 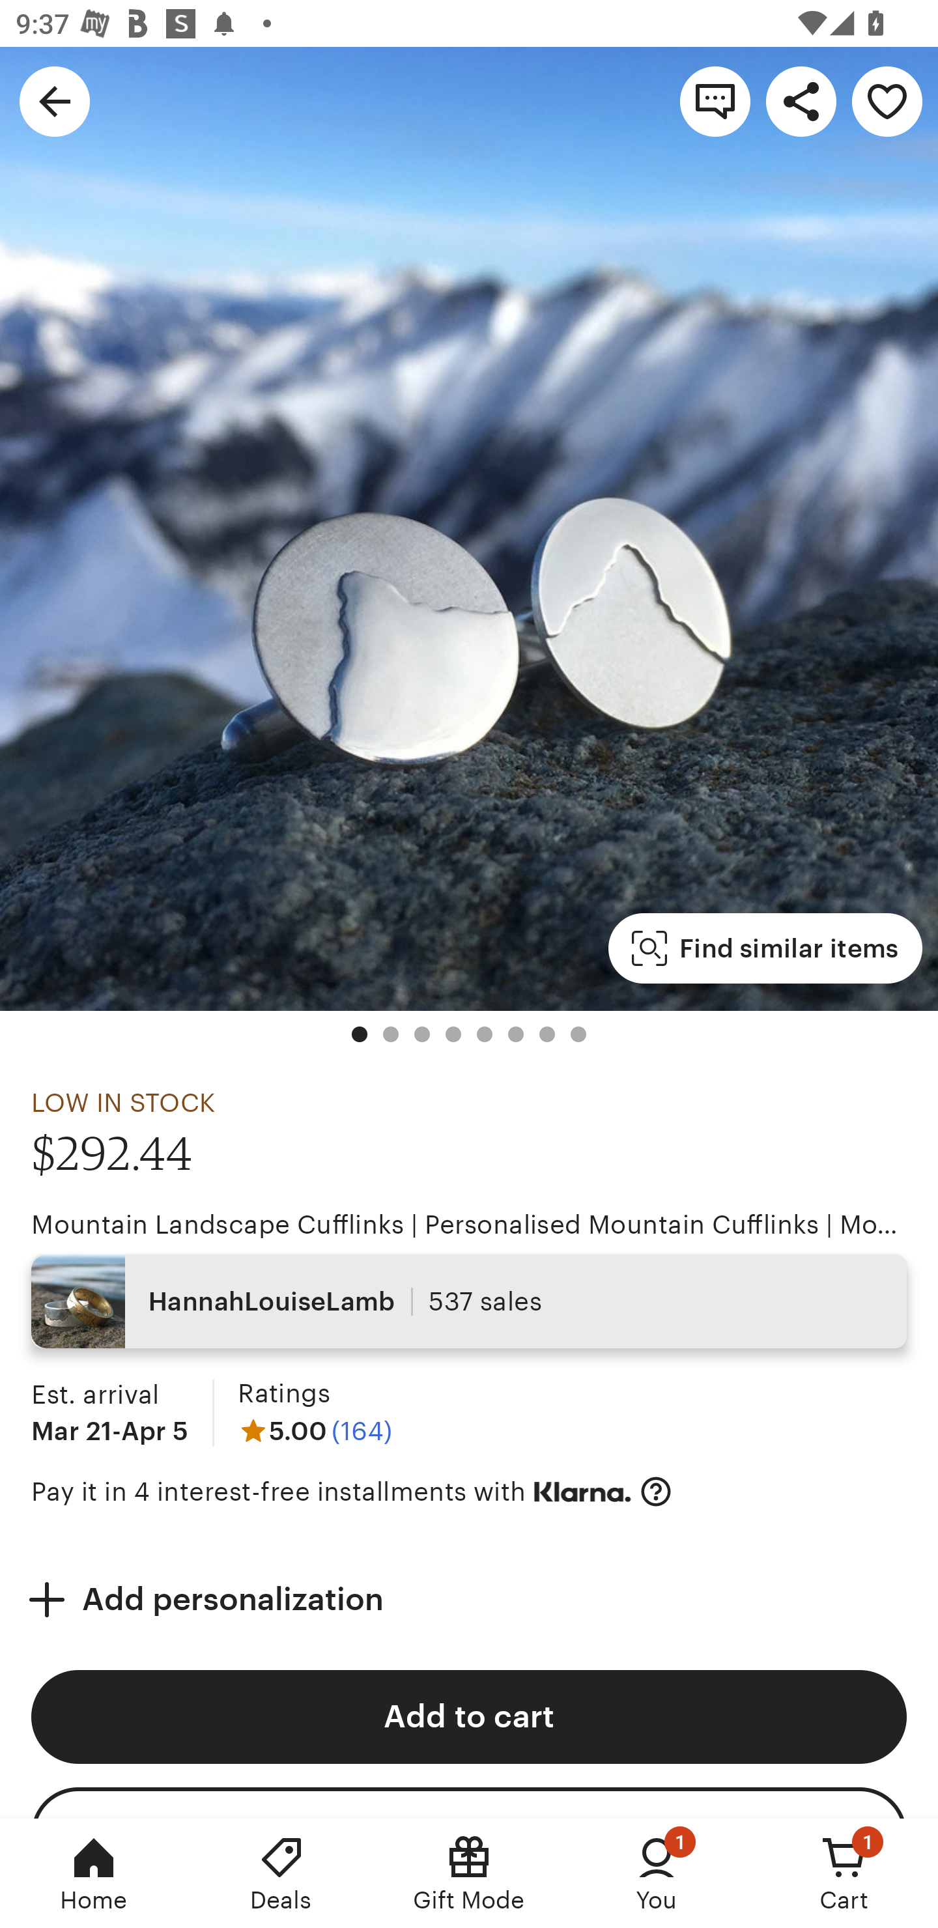 I want to click on Deals, so click(x=281, y=1873).